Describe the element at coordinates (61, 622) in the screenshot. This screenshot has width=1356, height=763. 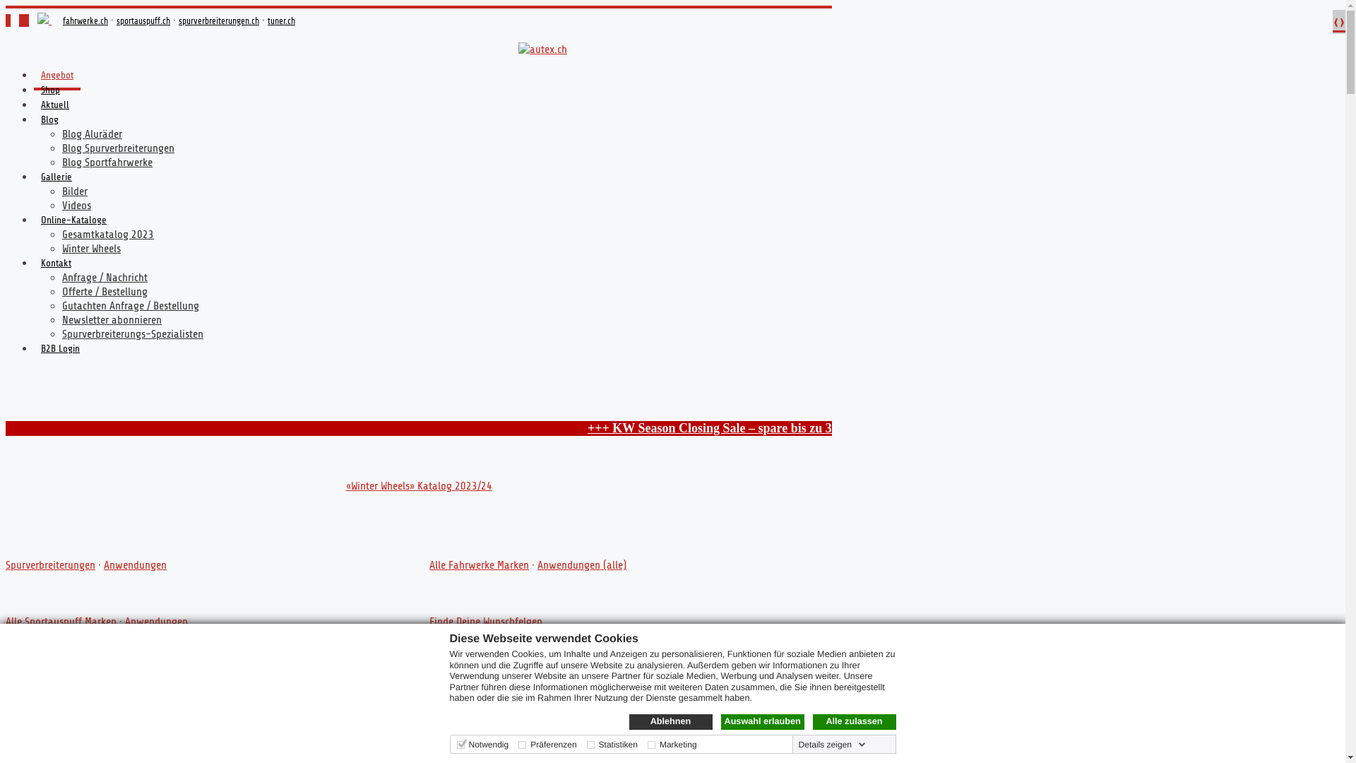
I see `Alle Sportauspuff Marken` at that location.